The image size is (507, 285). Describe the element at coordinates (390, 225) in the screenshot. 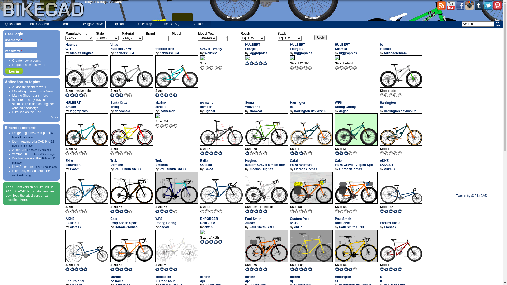

I see `Enduro-final2` at that location.